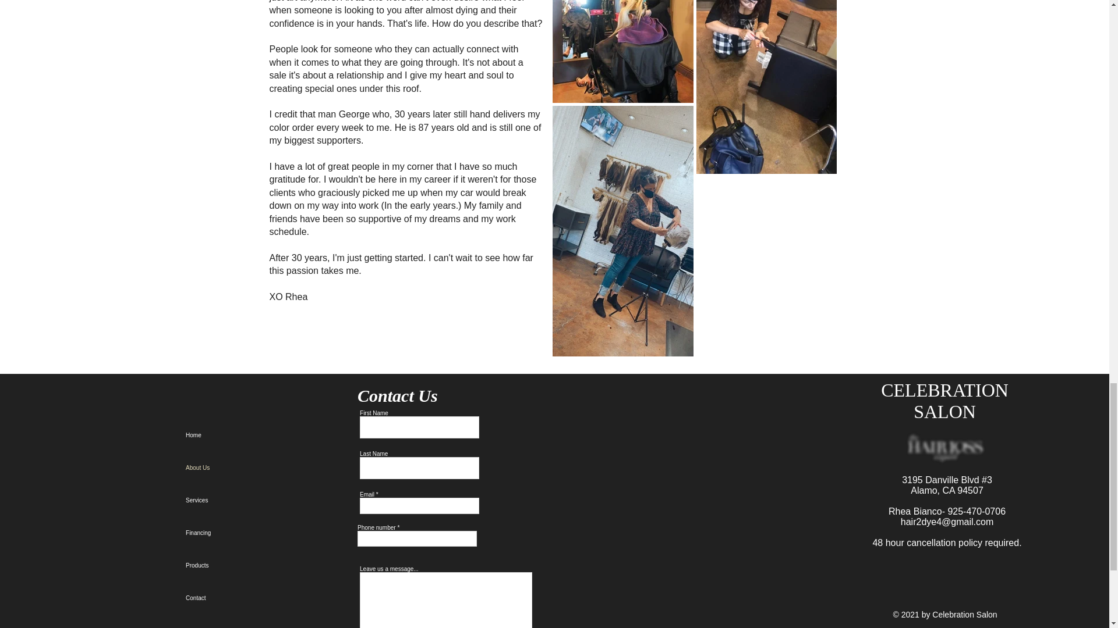 Image resolution: width=1118 pixels, height=628 pixels. What do you see at coordinates (239, 435) in the screenshot?
I see `Home` at bounding box center [239, 435].